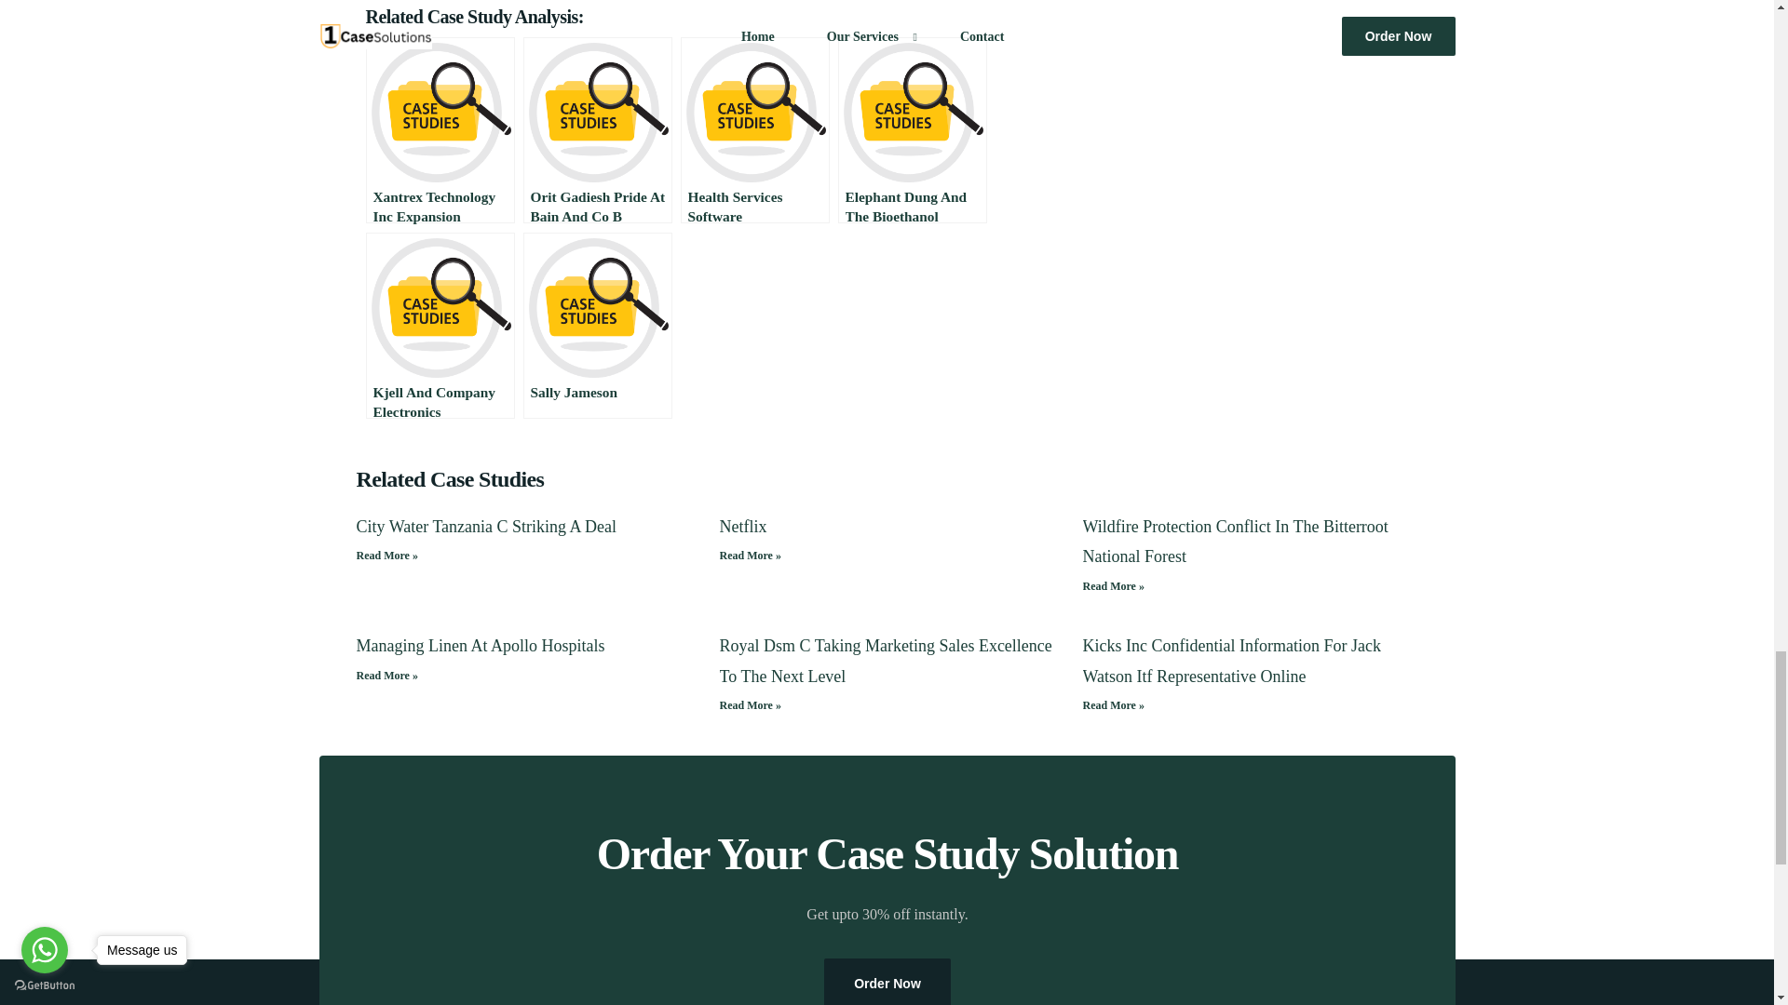  I want to click on City Water Tanzania C Striking A Deal, so click(486, 527).